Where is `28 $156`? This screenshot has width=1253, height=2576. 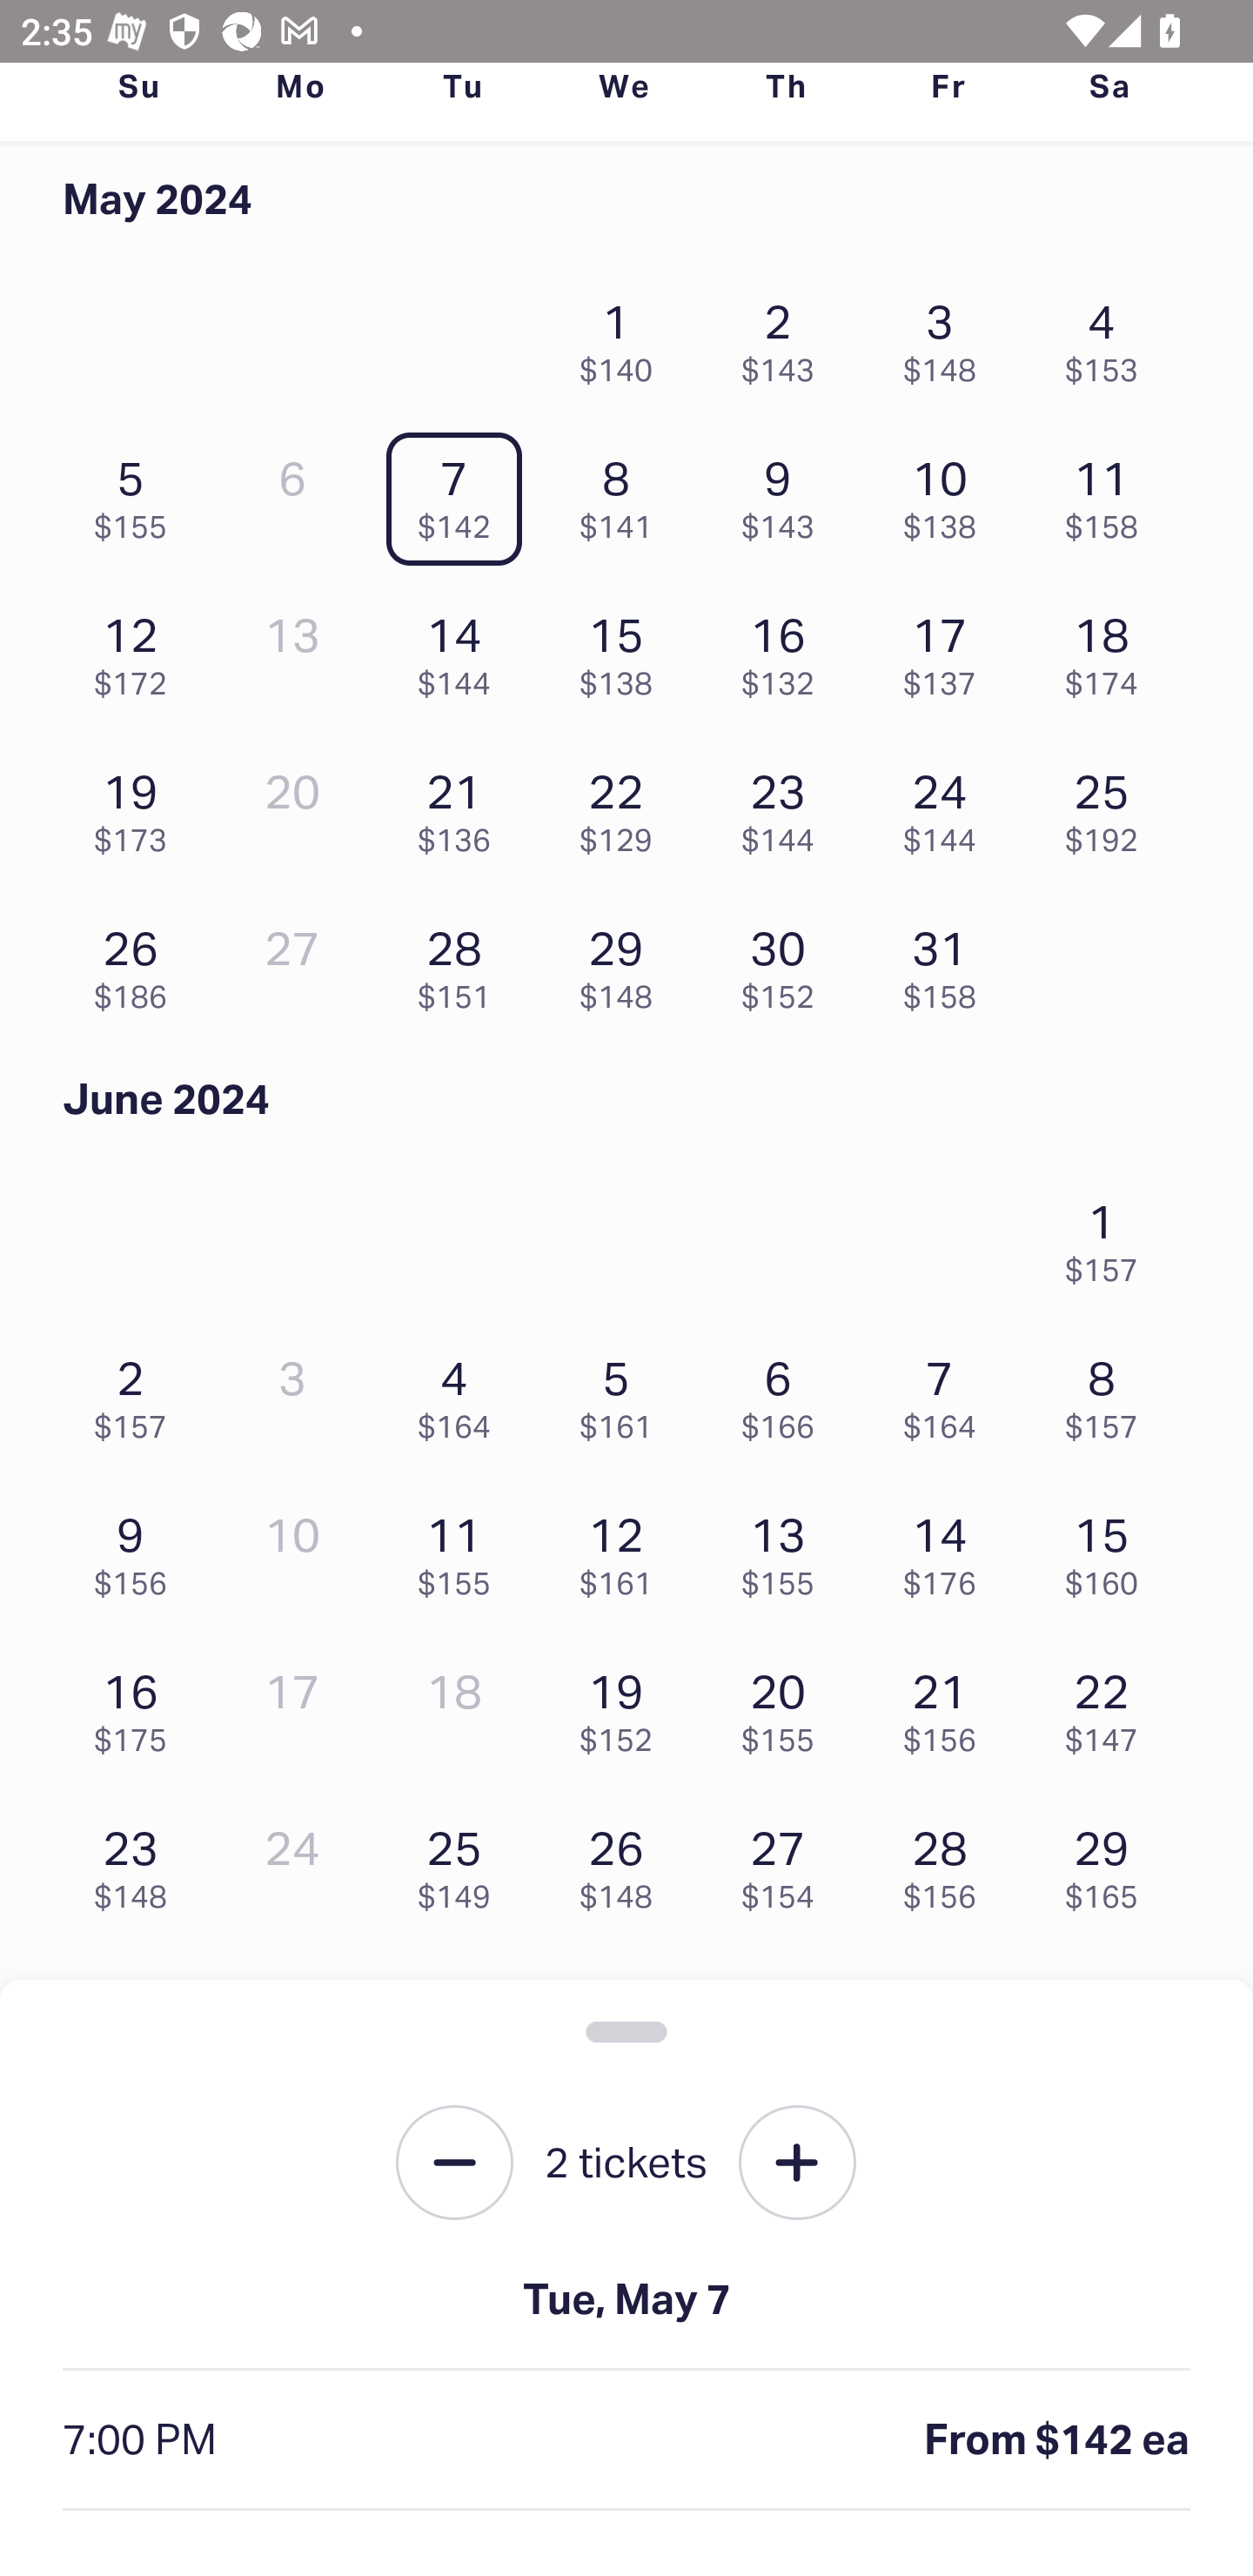
28 $156 is located at coordinates (948, 1862).